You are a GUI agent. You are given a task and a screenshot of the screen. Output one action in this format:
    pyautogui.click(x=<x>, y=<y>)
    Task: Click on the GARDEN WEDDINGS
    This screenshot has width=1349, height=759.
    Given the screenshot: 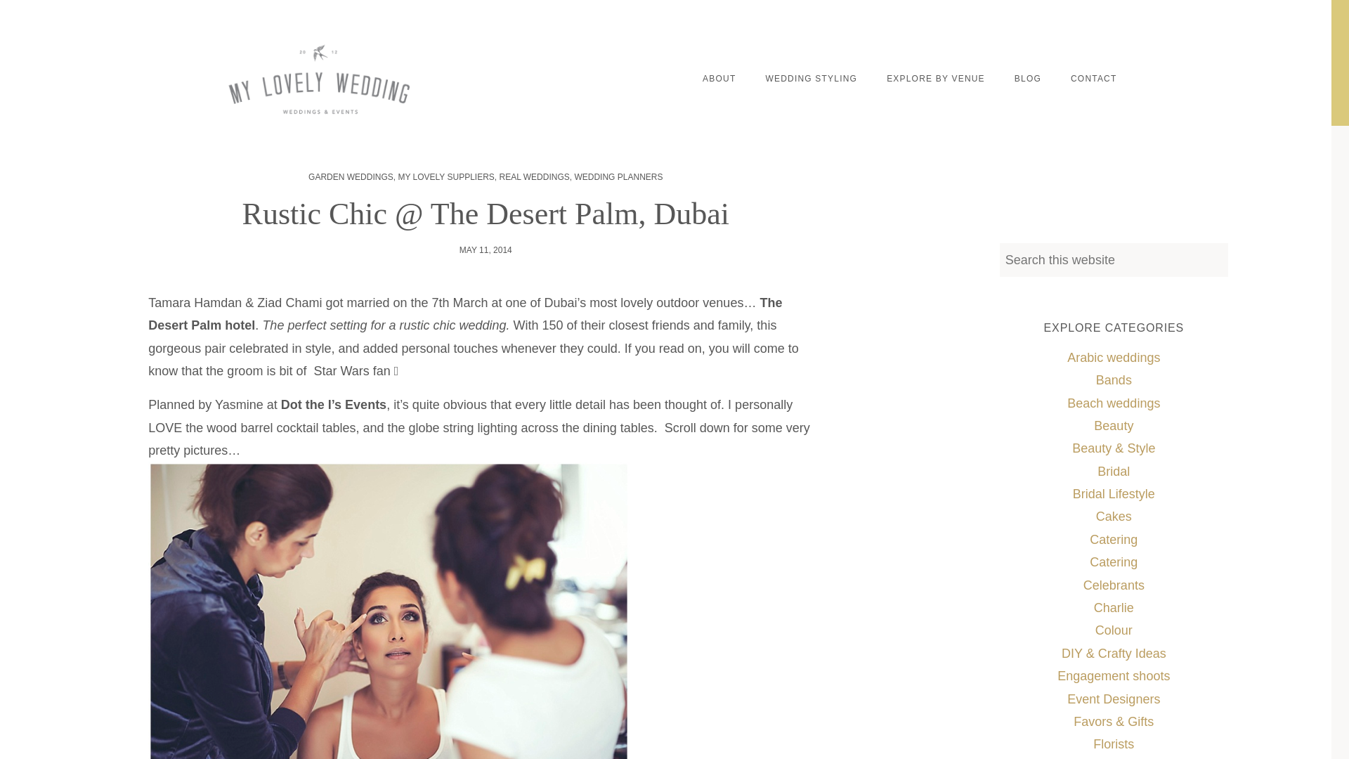 What is the action you would take?
    pyautogui.click(x=351, y=177)
    